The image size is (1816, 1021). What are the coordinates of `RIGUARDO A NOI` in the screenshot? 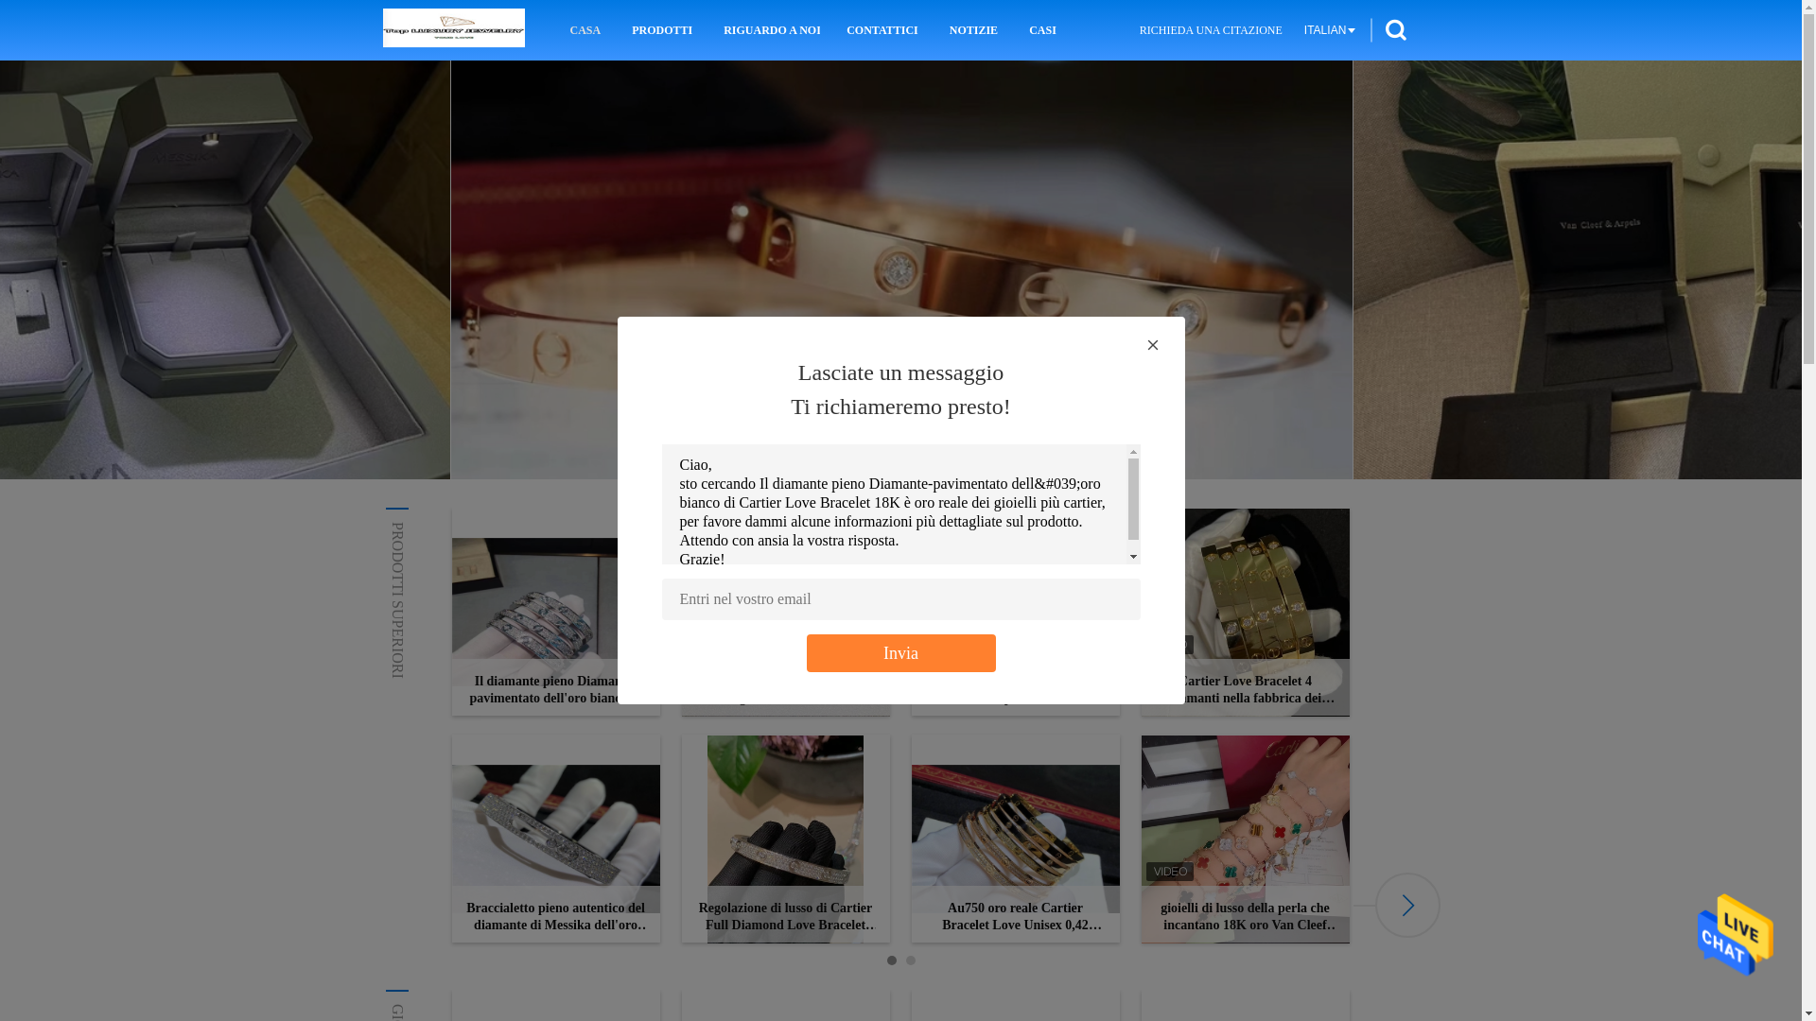 It's located at (770, 30).